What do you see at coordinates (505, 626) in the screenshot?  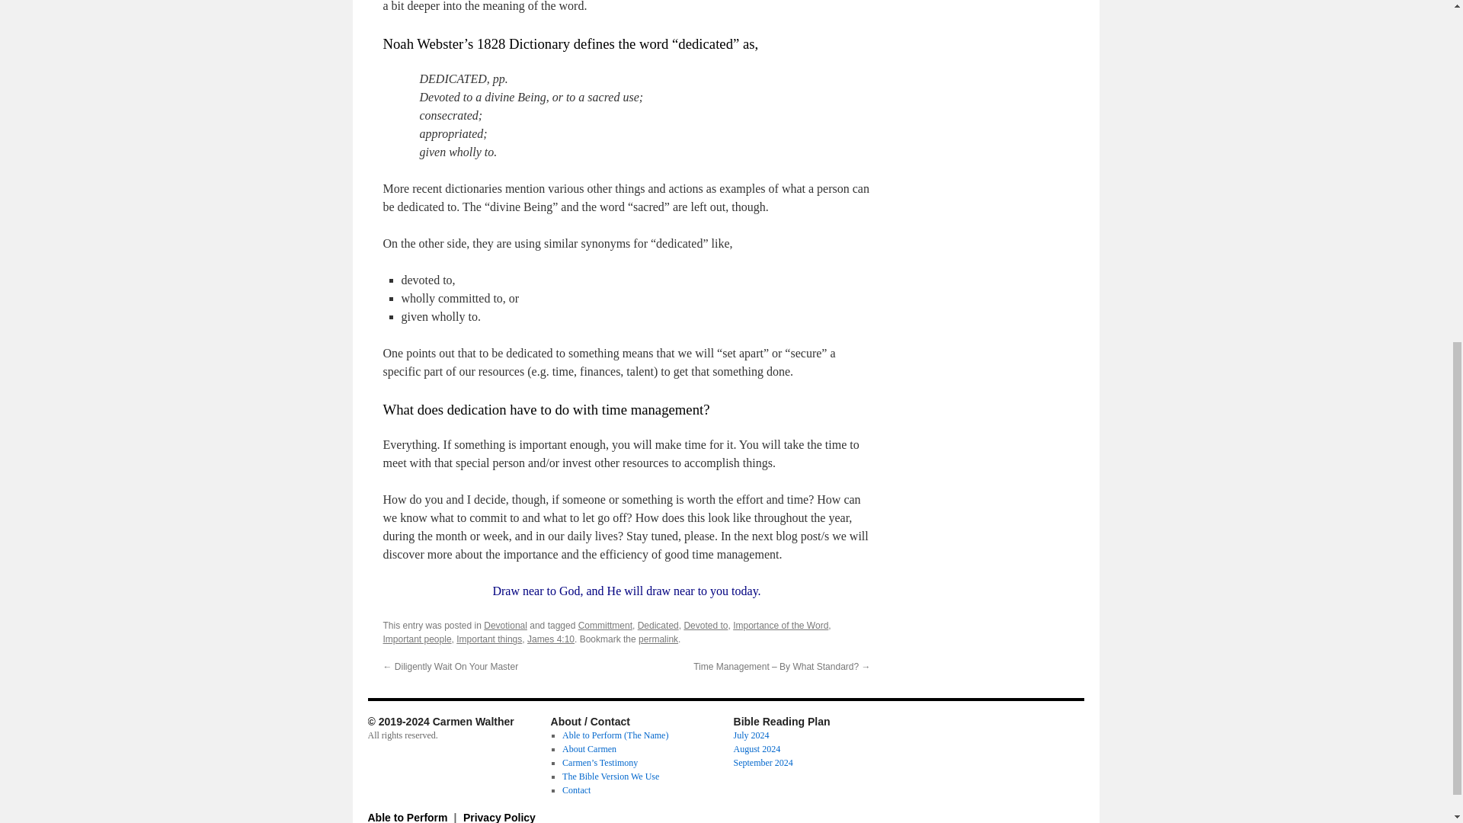 I see `Devotional` at bounding box center [505, 626].